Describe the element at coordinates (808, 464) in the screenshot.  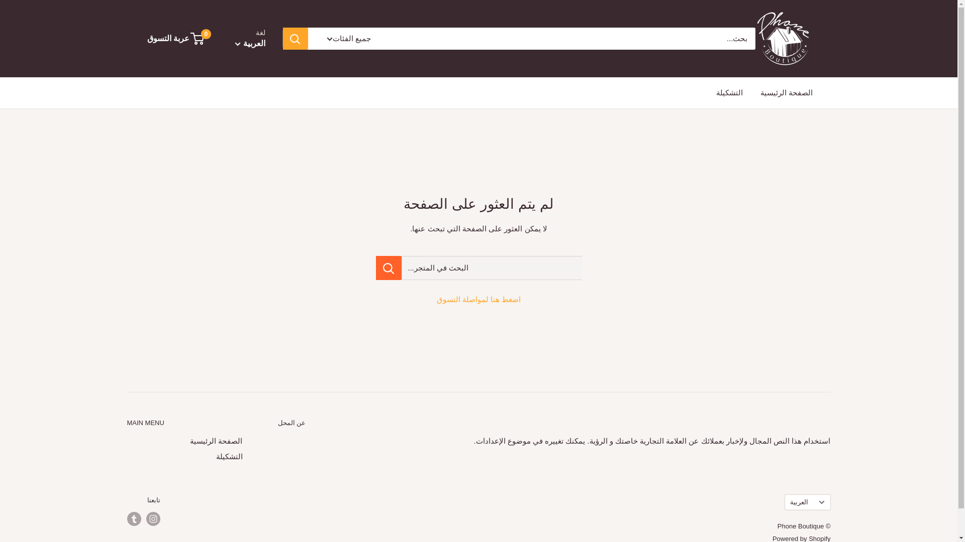
I see `en` at that location.